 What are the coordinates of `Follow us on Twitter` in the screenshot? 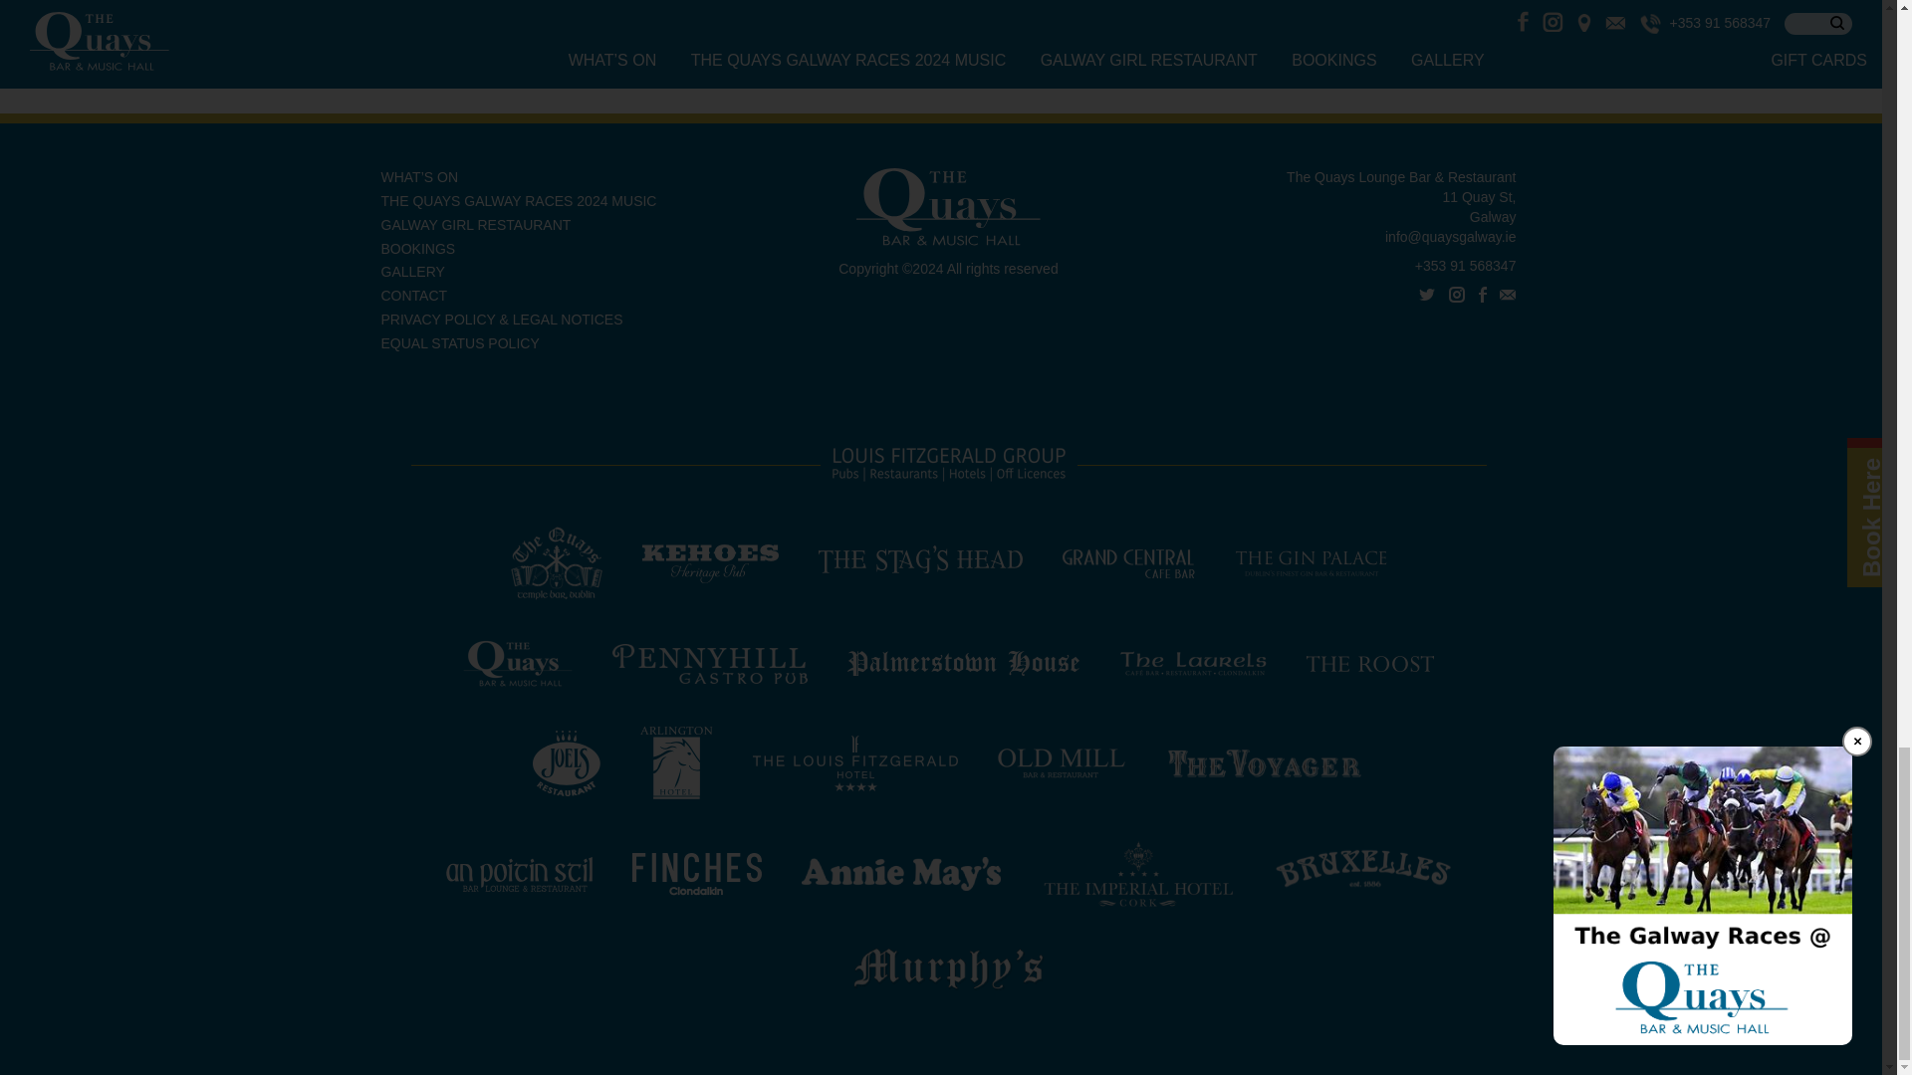 It's located at (1426, 295).